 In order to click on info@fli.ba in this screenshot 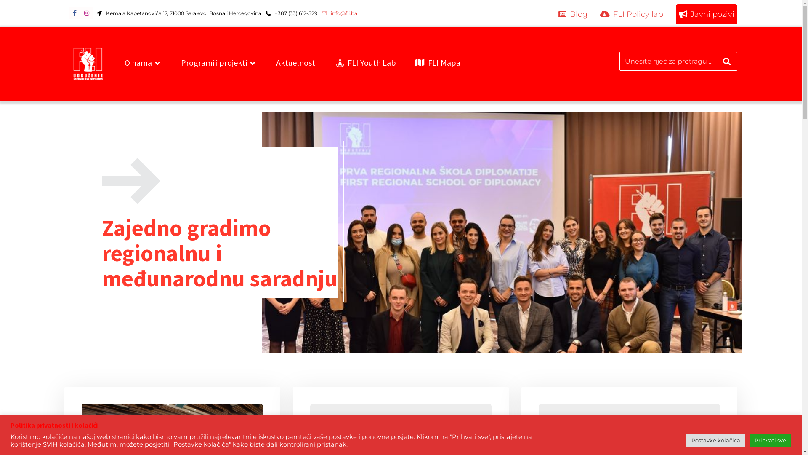, I will do `click(339, 13)`.